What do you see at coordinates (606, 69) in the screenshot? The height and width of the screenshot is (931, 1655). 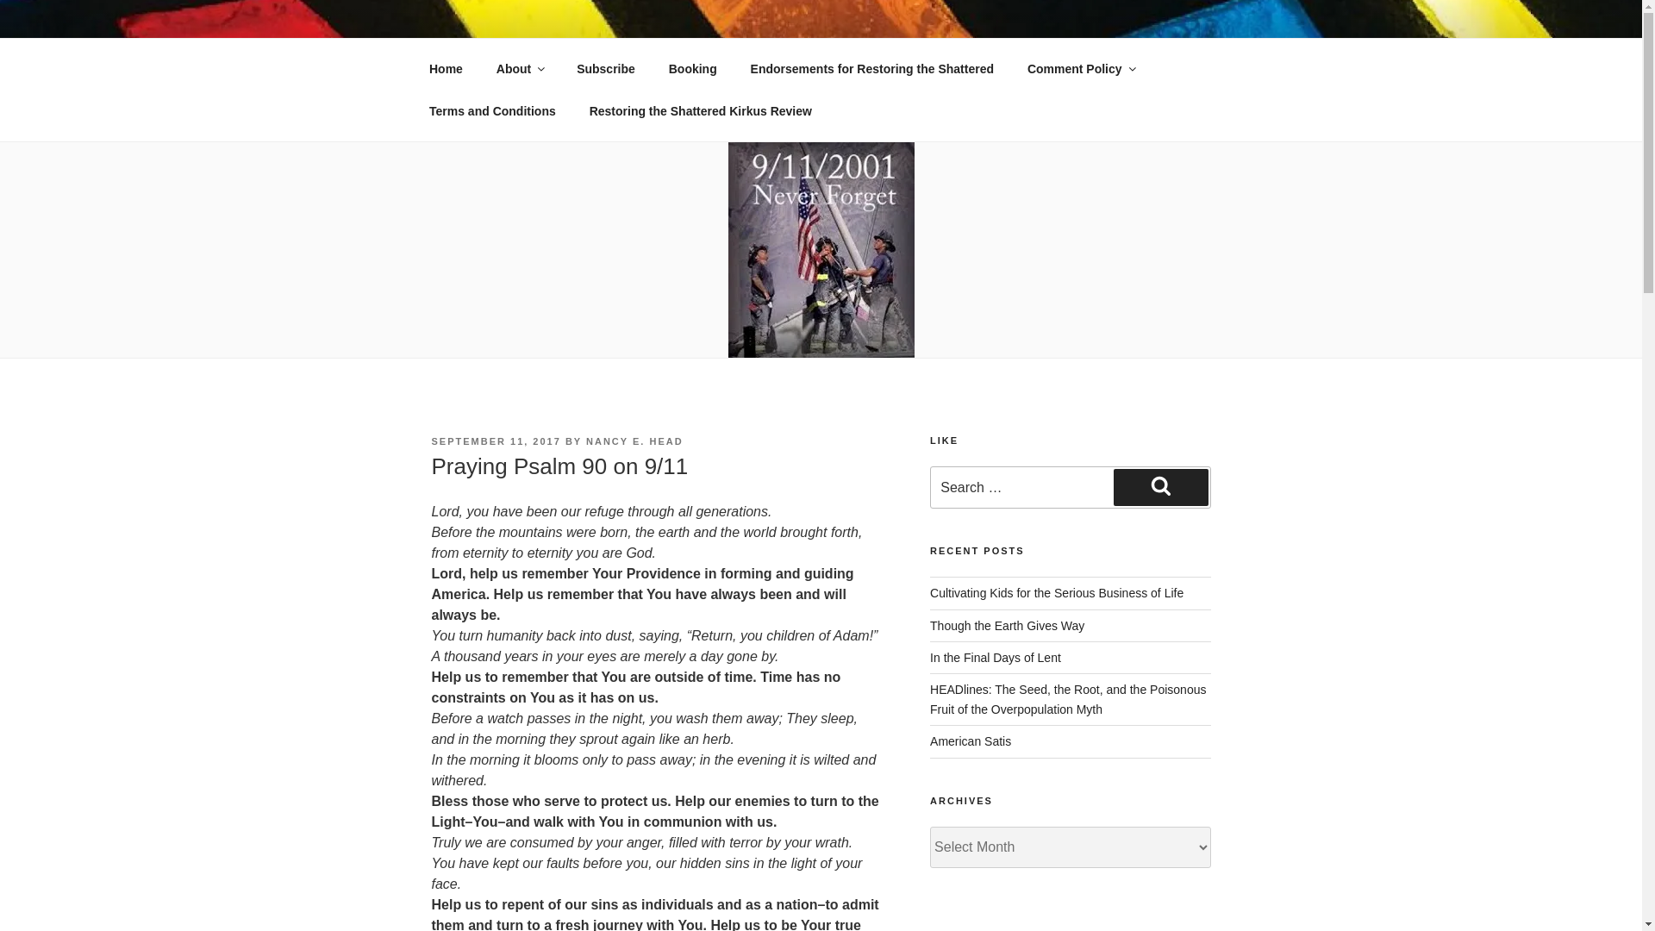 I see `Subscribe` at bounding box center [606, 69].